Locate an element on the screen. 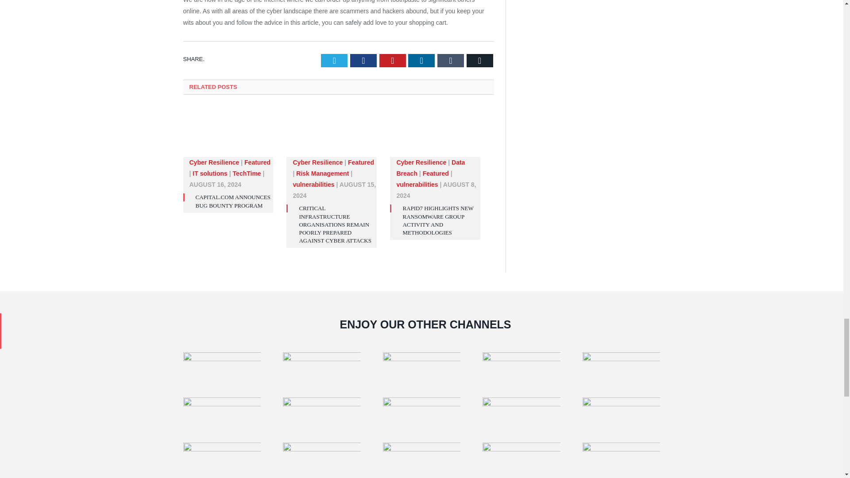 This screenshot has height=478, width=850. Share on Facebook is located at coordinates (363, 61).